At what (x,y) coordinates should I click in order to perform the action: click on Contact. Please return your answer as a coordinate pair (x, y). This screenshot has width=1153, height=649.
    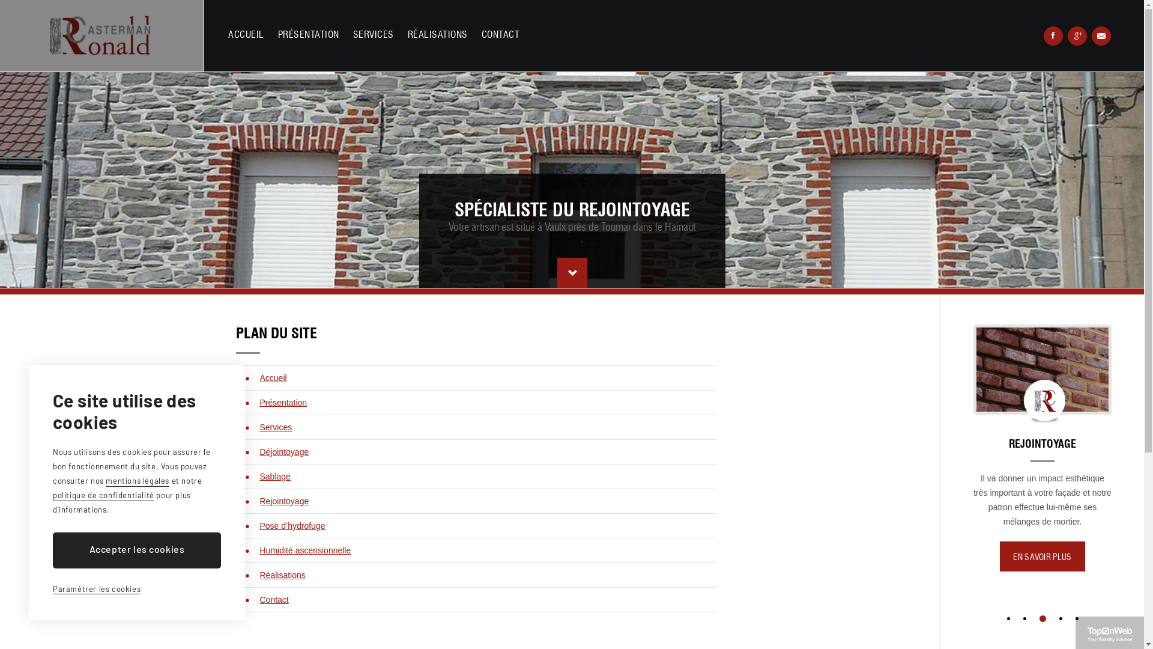
    Looking at the image, I should click on (274, 600).